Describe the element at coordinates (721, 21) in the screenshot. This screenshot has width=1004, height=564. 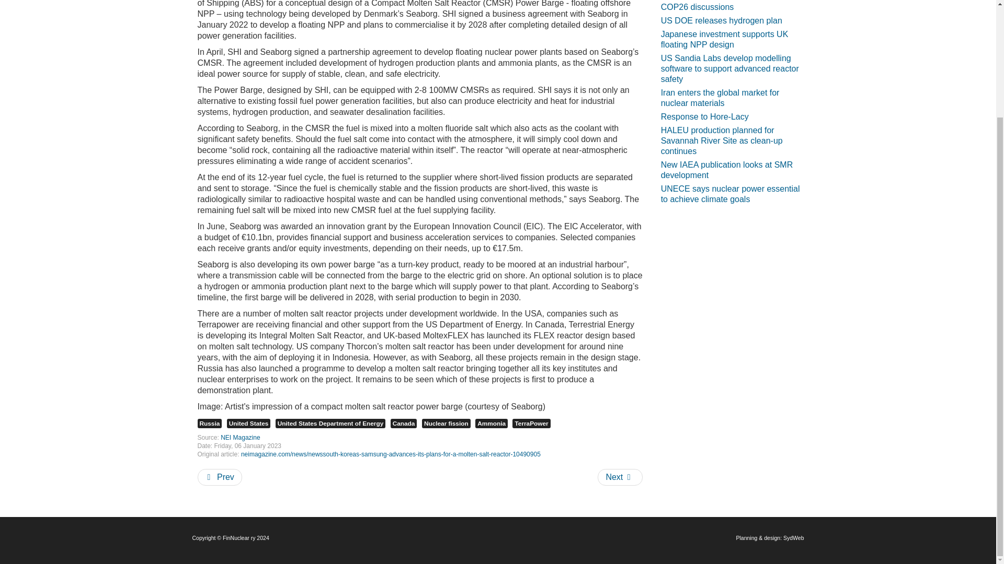
I see `US DOE releases hydrogen plan` at that location.